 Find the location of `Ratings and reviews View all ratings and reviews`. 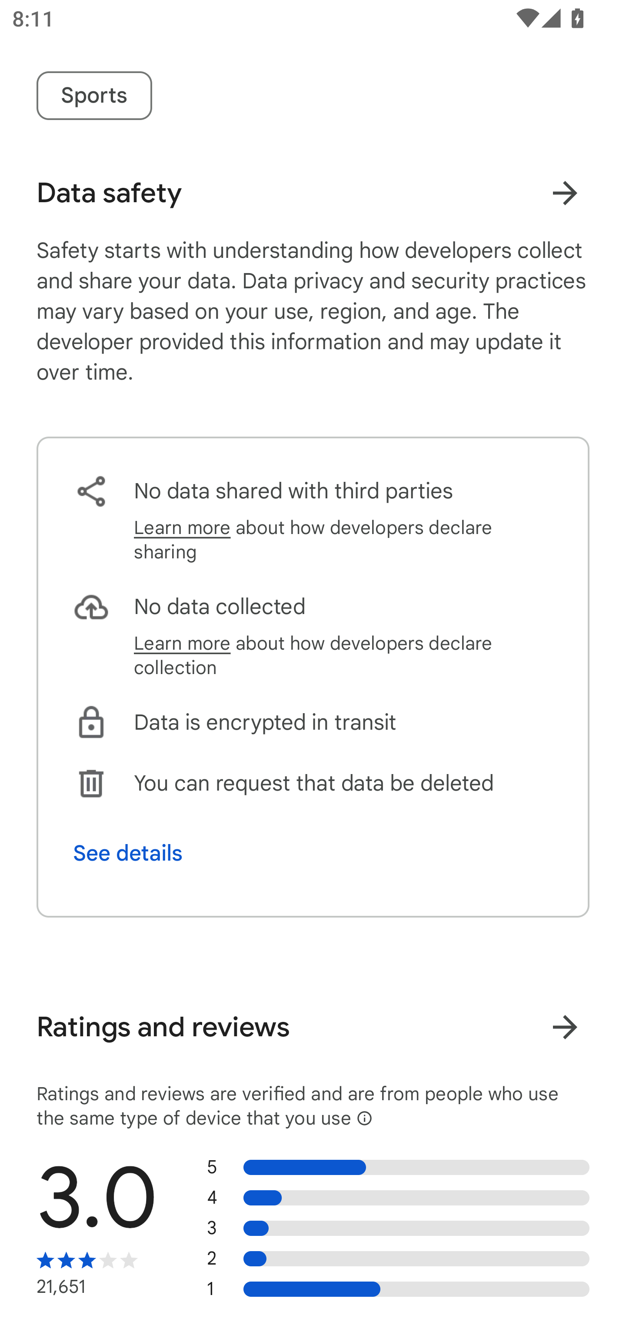

Ratings and reviews View all ratings and reviews is located at coordinates (313, 1027).